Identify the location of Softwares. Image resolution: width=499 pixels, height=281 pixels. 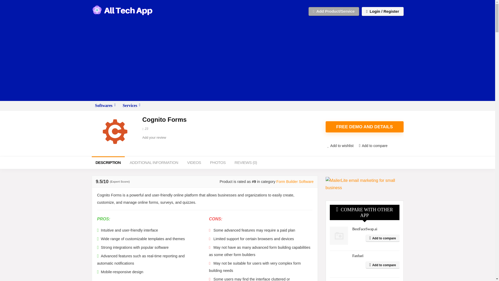
(105, 106).